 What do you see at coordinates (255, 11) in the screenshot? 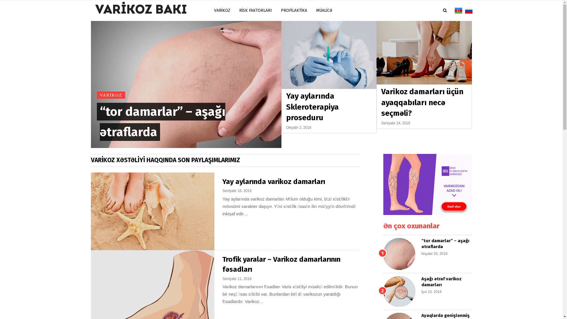
I see `RISK FAKTORLARI` at bounding box center [255, 11].